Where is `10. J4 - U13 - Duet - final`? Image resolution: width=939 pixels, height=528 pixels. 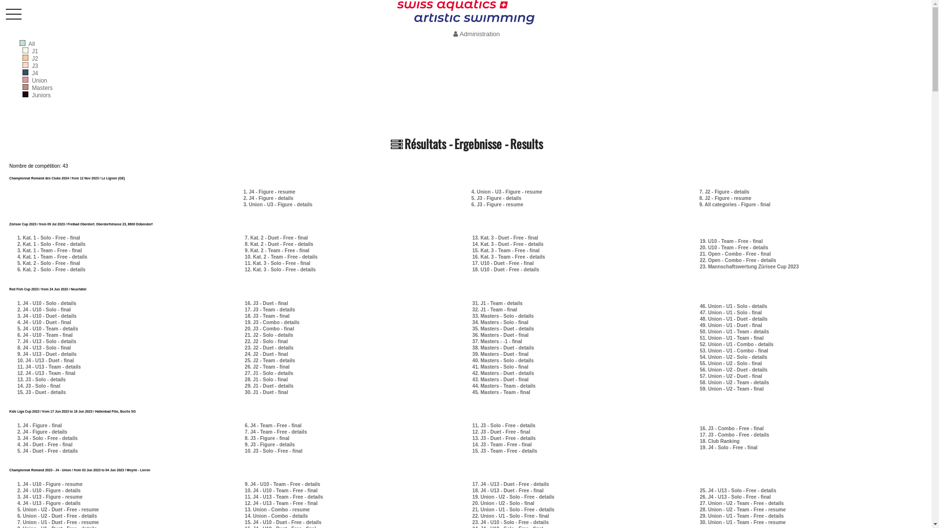
10. J4 - U13 - Duet - final is located at coordinates (45, 361).